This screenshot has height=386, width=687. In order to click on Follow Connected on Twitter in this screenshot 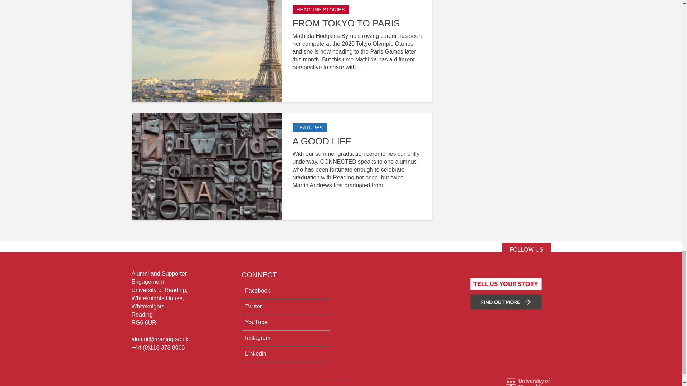, I will do `click(526, 249)`.